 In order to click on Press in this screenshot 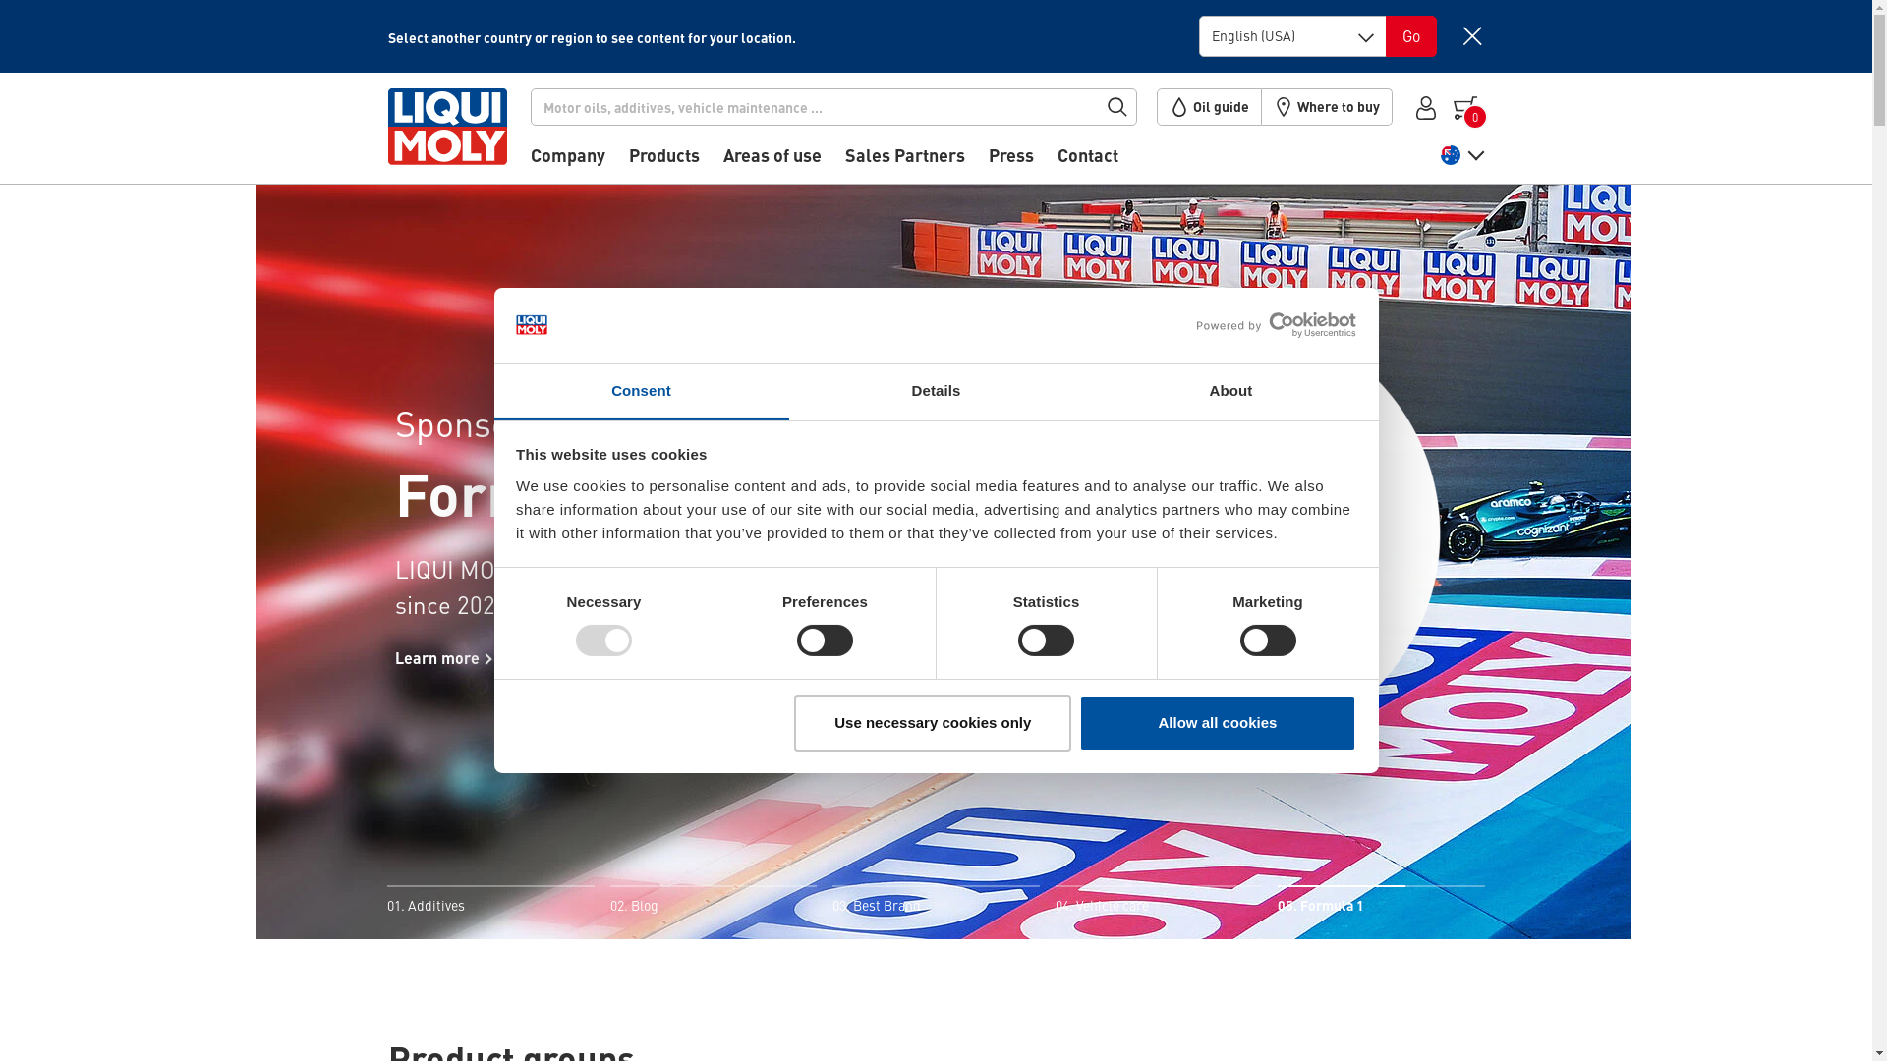, I will do `click(1011, 162)`.